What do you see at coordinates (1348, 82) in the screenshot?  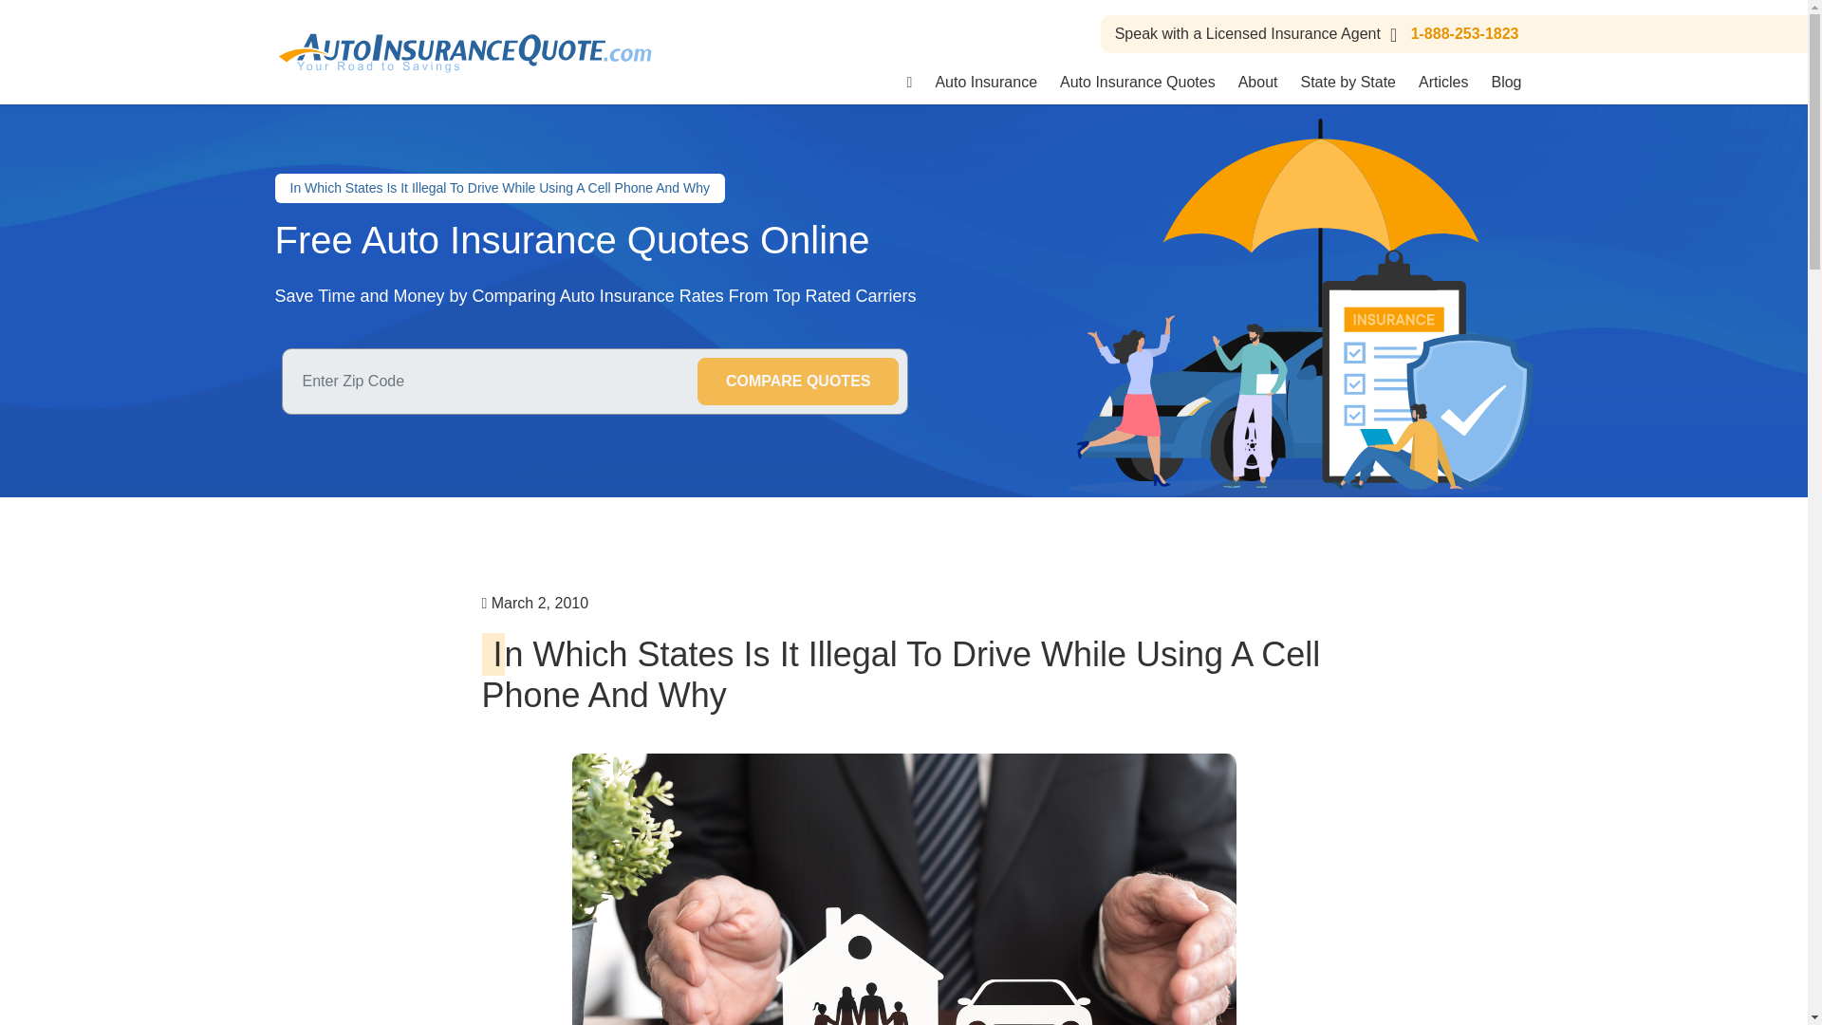 I see `State by State` at bounding box center [1348, 82].